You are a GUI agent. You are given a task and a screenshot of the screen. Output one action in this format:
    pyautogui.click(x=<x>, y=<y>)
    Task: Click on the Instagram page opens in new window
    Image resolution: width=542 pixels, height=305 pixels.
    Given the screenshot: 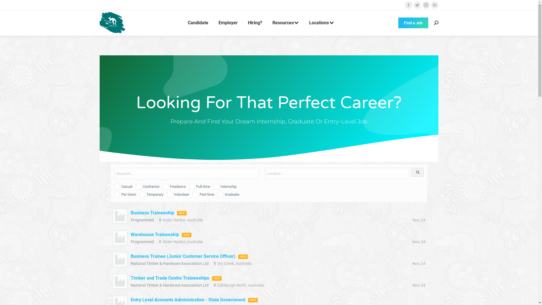 What is the action you would take?
    pyautogui.click(x=426, y=5)
    